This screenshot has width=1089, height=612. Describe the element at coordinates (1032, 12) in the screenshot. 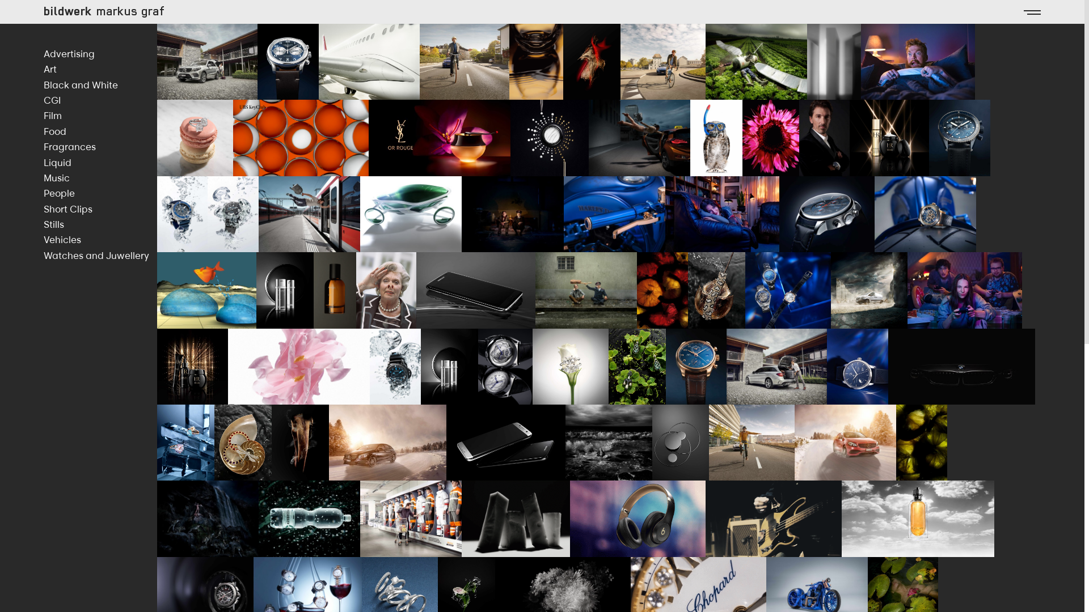

I see ` ` at that location.